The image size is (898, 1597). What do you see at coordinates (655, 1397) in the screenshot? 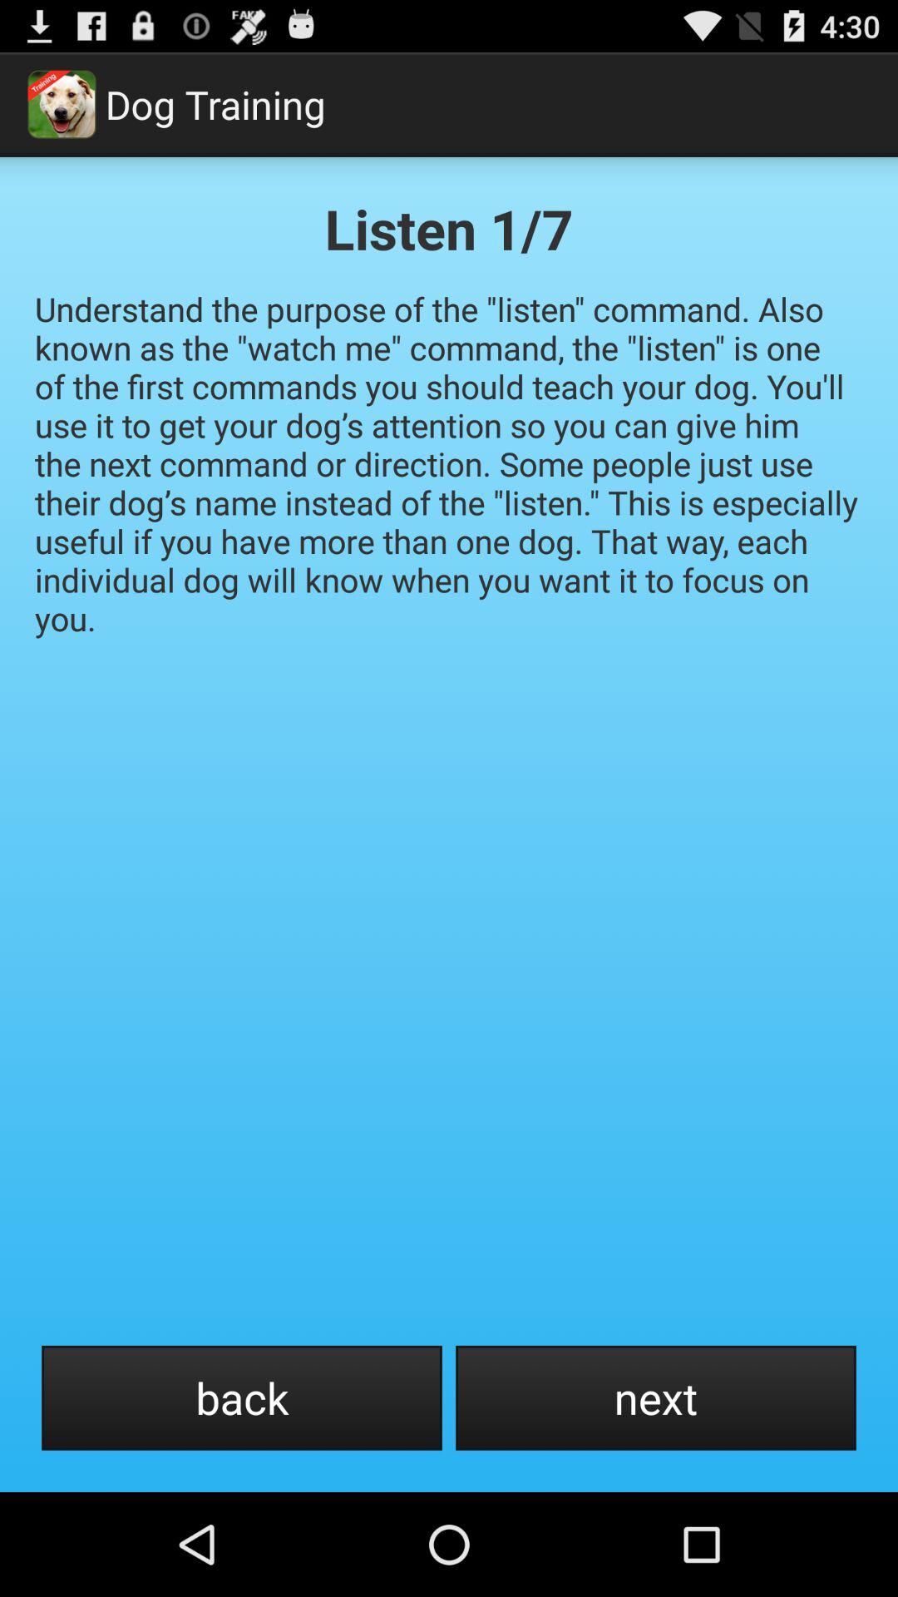
I see `launch icon below the understand the purpose` at bounding box center [655, 1397].